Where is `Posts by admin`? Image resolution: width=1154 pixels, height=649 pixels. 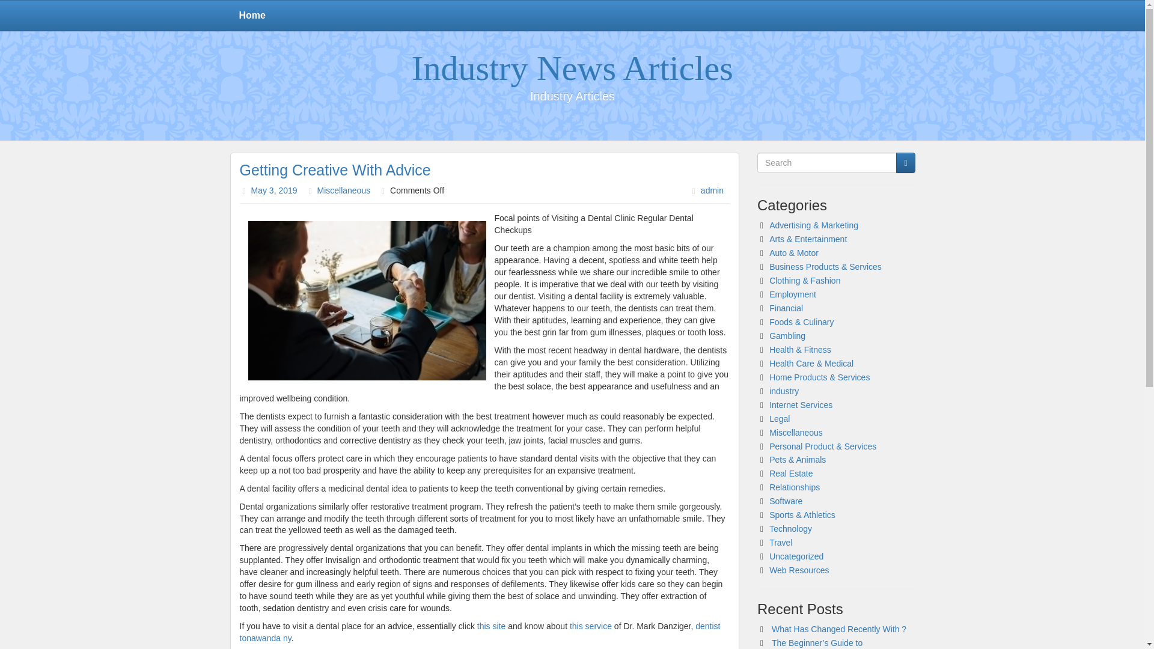
Posts by admin is located at coordinates (712, 190).